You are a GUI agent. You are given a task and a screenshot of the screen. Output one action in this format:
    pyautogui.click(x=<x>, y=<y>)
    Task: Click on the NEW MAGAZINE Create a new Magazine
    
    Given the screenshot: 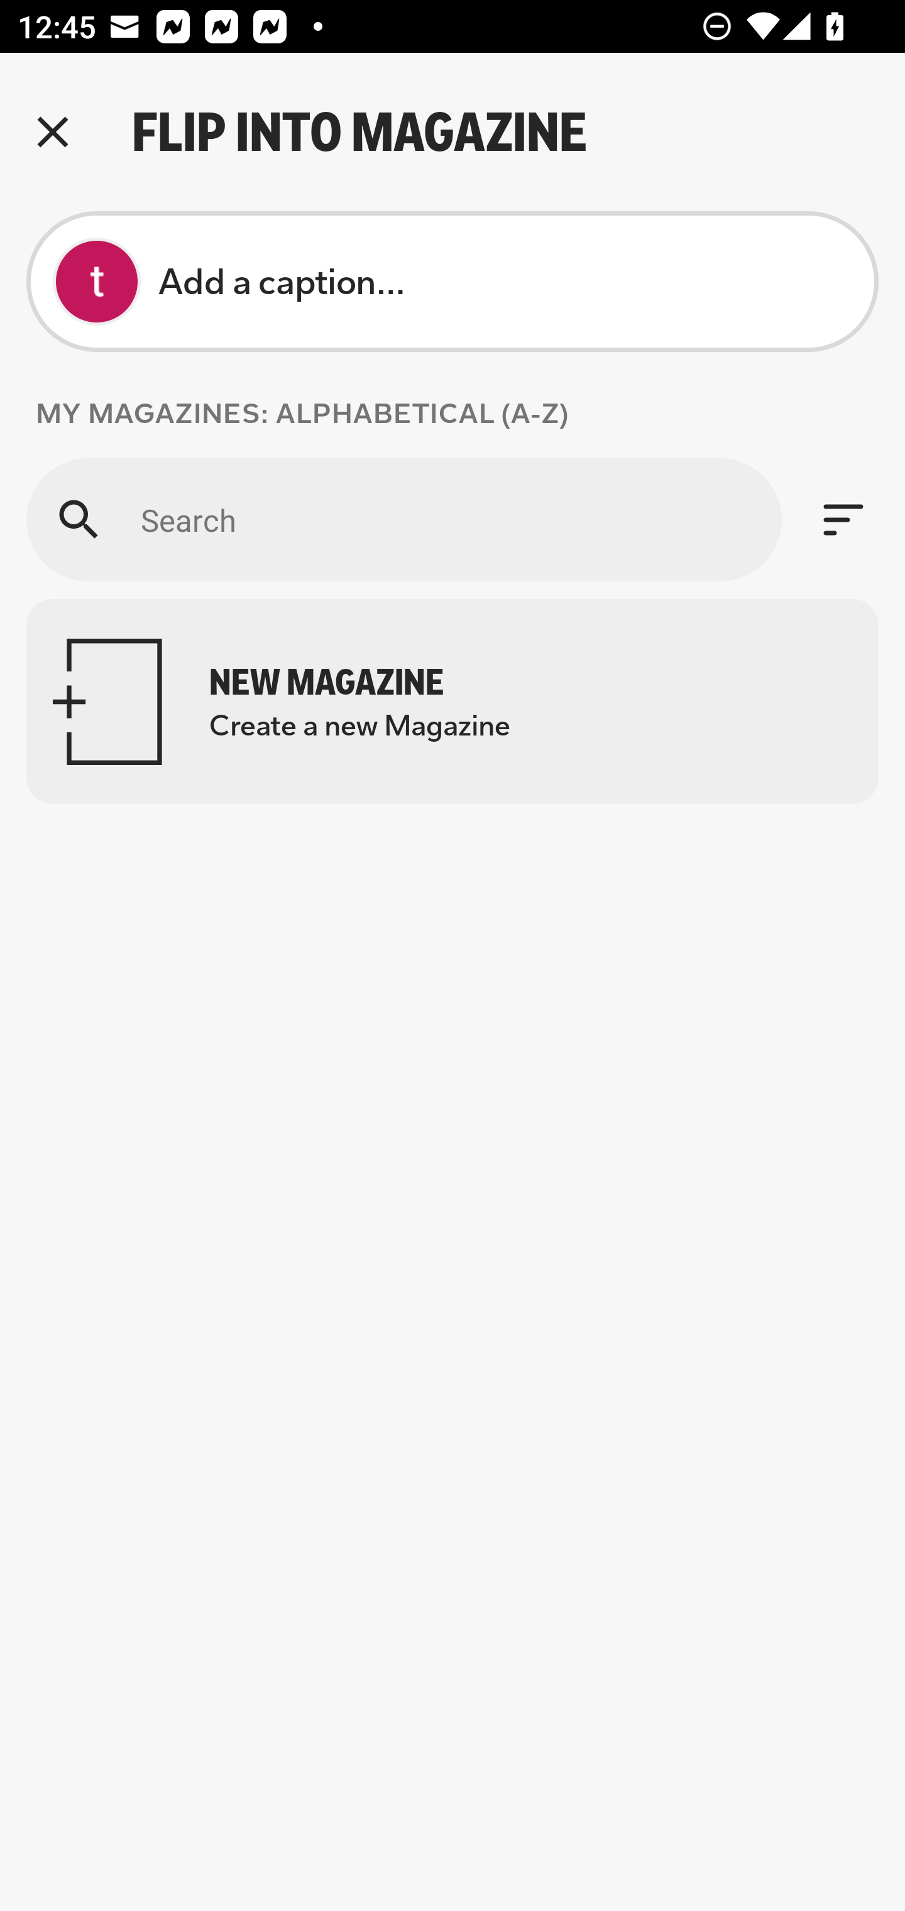 What is the action you would take?
    pyautogui.click(x=452, y=702)
    